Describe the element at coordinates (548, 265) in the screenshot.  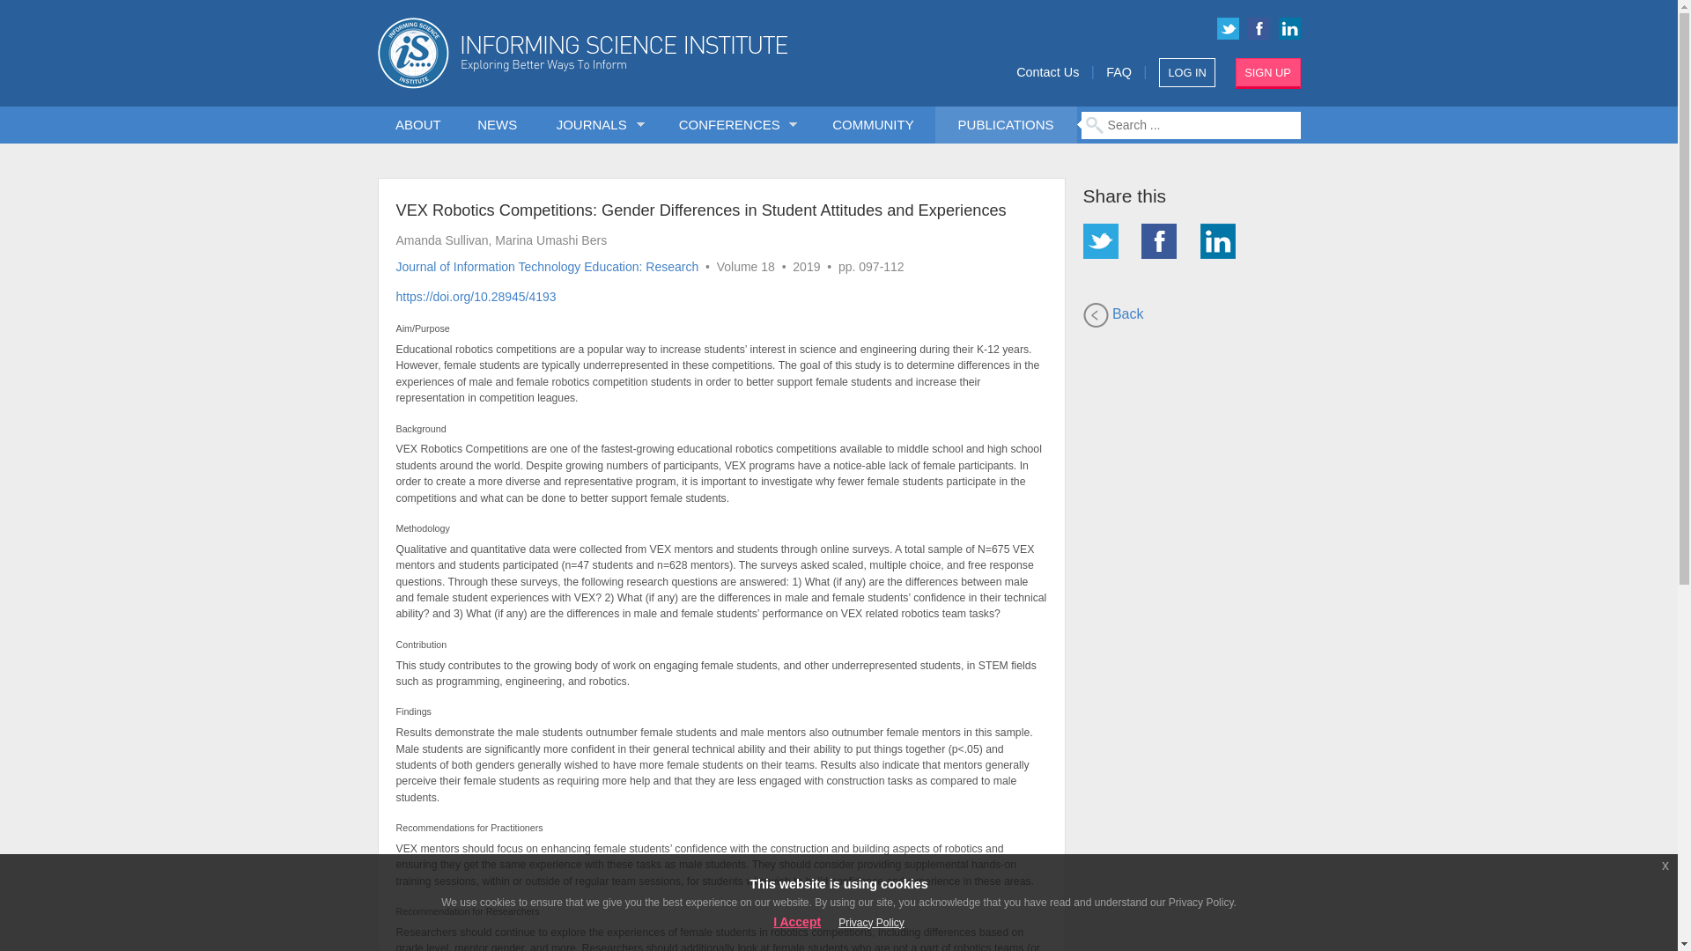
I see `Journal of Information Technology Education: Research` at that location.